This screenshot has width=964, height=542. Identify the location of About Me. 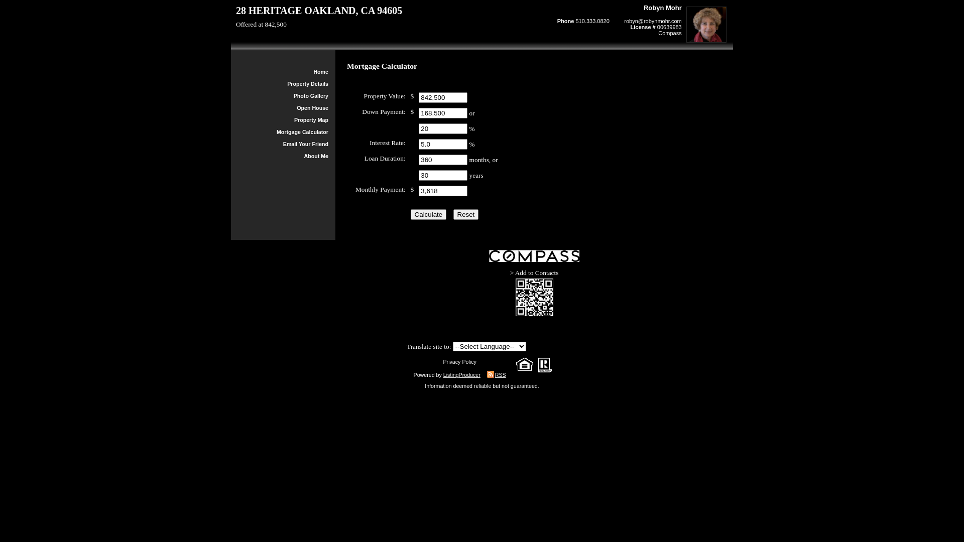
(316, 156).